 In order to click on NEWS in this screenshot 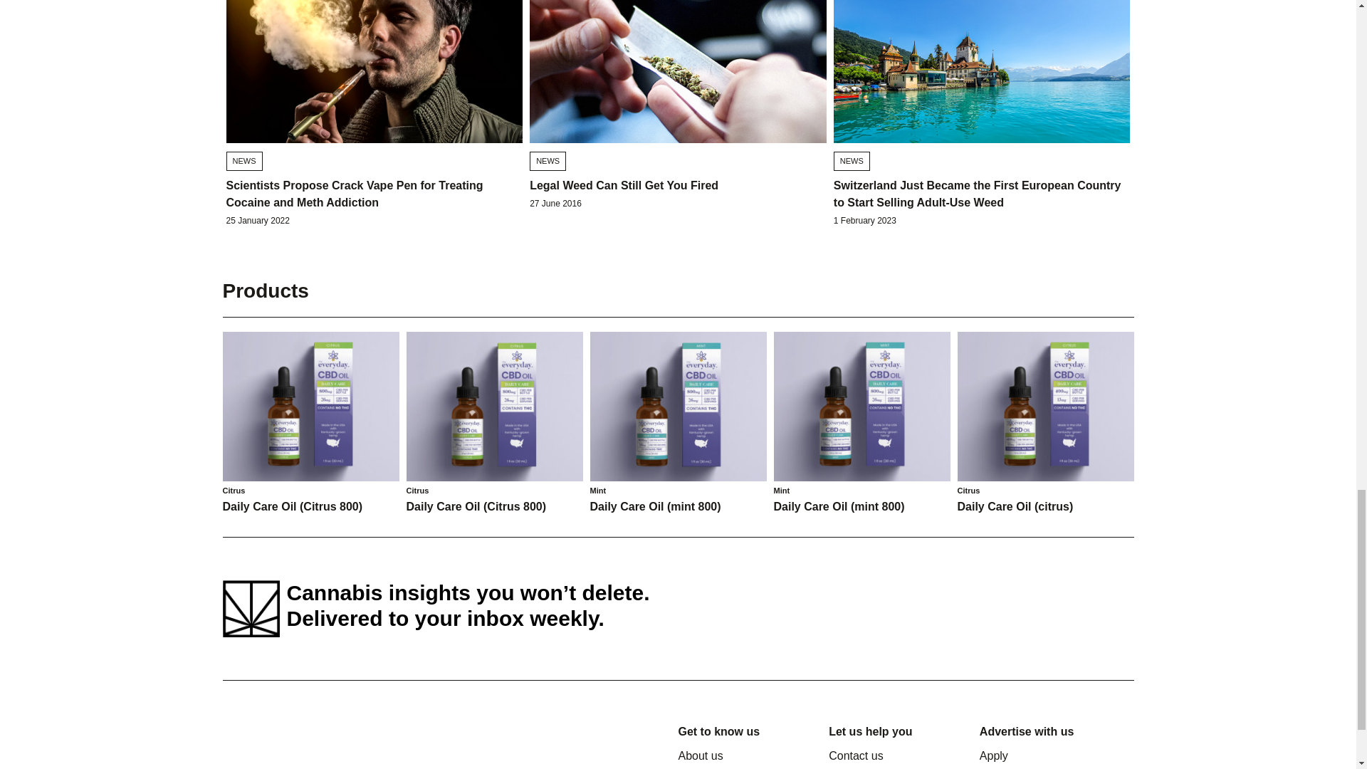, I will do `click(548, 161)`.